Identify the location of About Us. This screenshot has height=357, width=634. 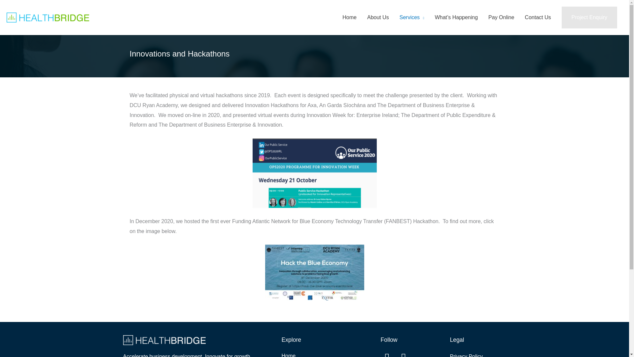
(378, 18).